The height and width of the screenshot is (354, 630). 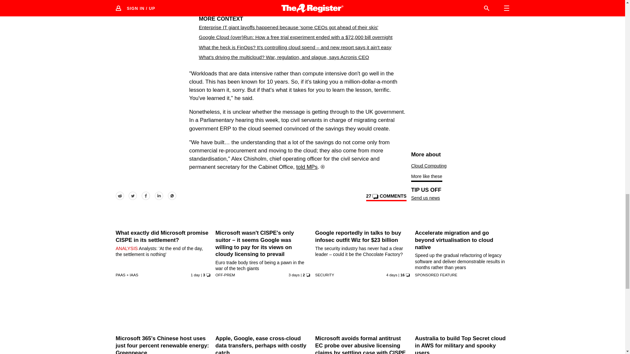 I want to click on 17 Jul 2024 13:42, so click(x=195, y=275).